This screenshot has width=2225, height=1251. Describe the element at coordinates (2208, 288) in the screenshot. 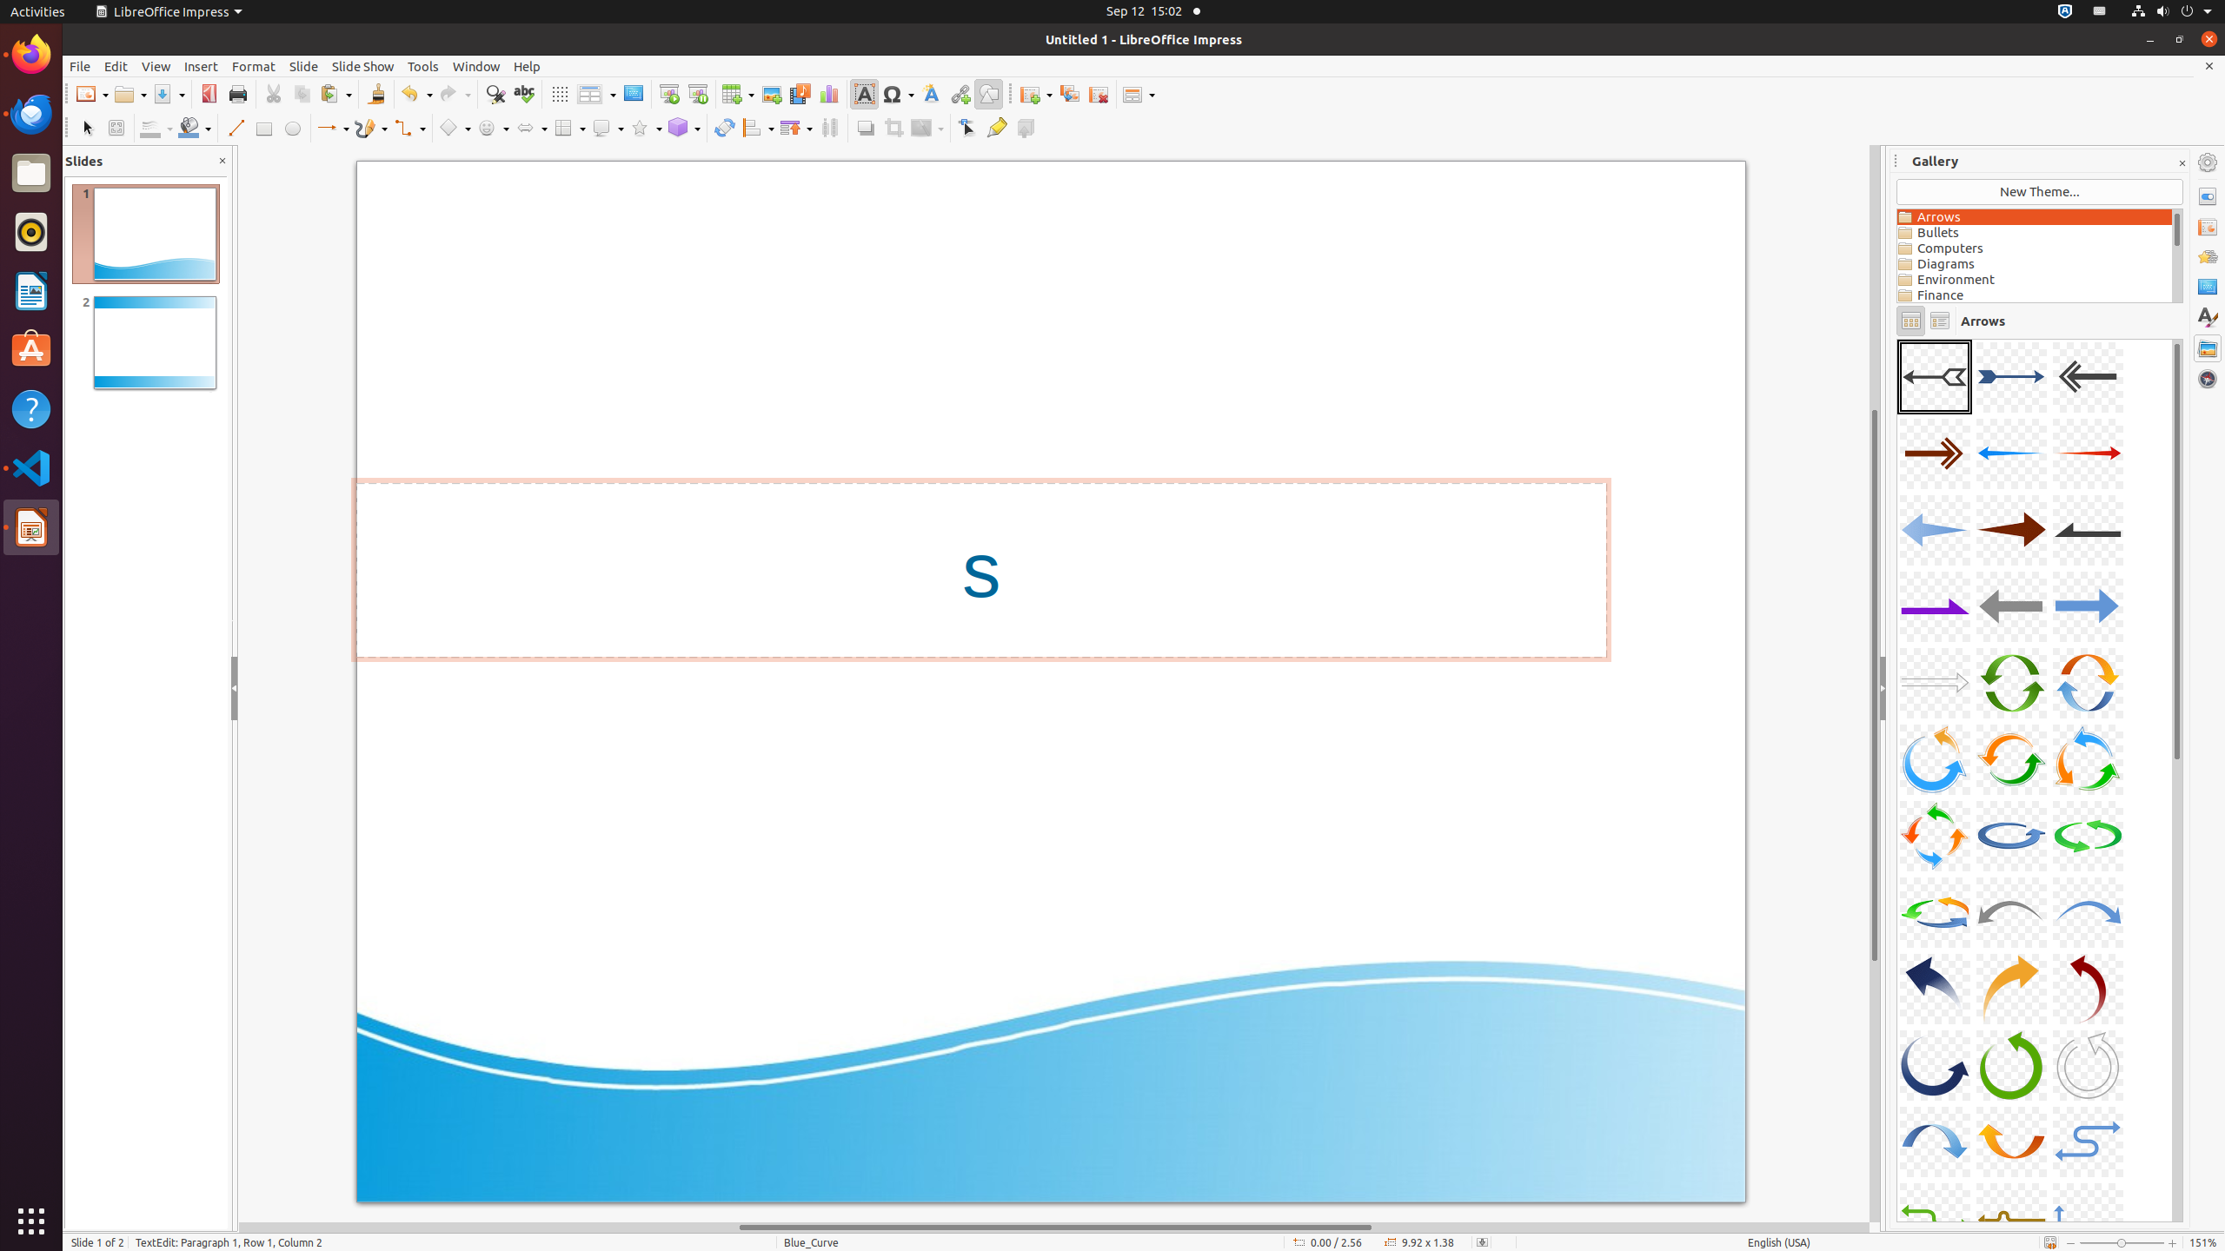

I see `Master Slides` at that location.